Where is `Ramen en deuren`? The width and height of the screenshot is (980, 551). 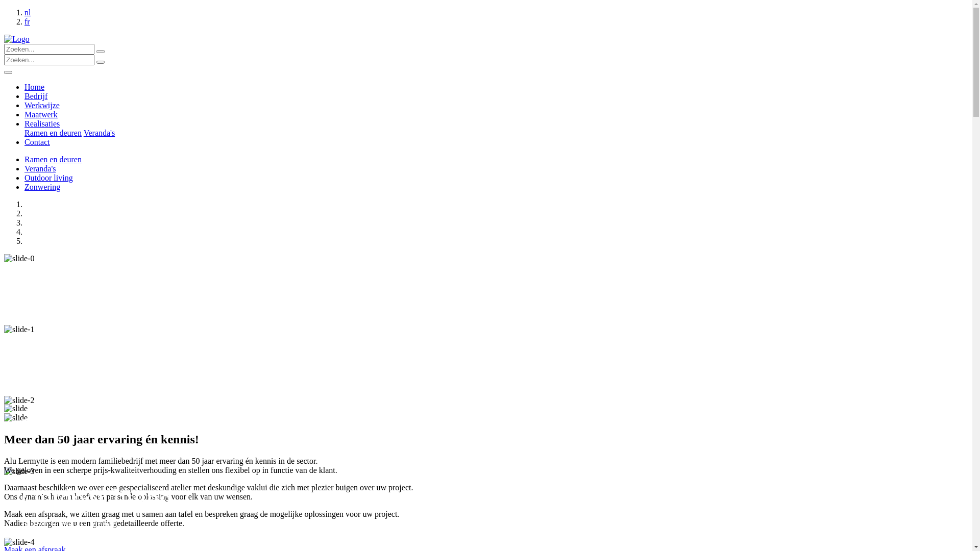 Ramen en deuren is located at coordinates (111, 357).